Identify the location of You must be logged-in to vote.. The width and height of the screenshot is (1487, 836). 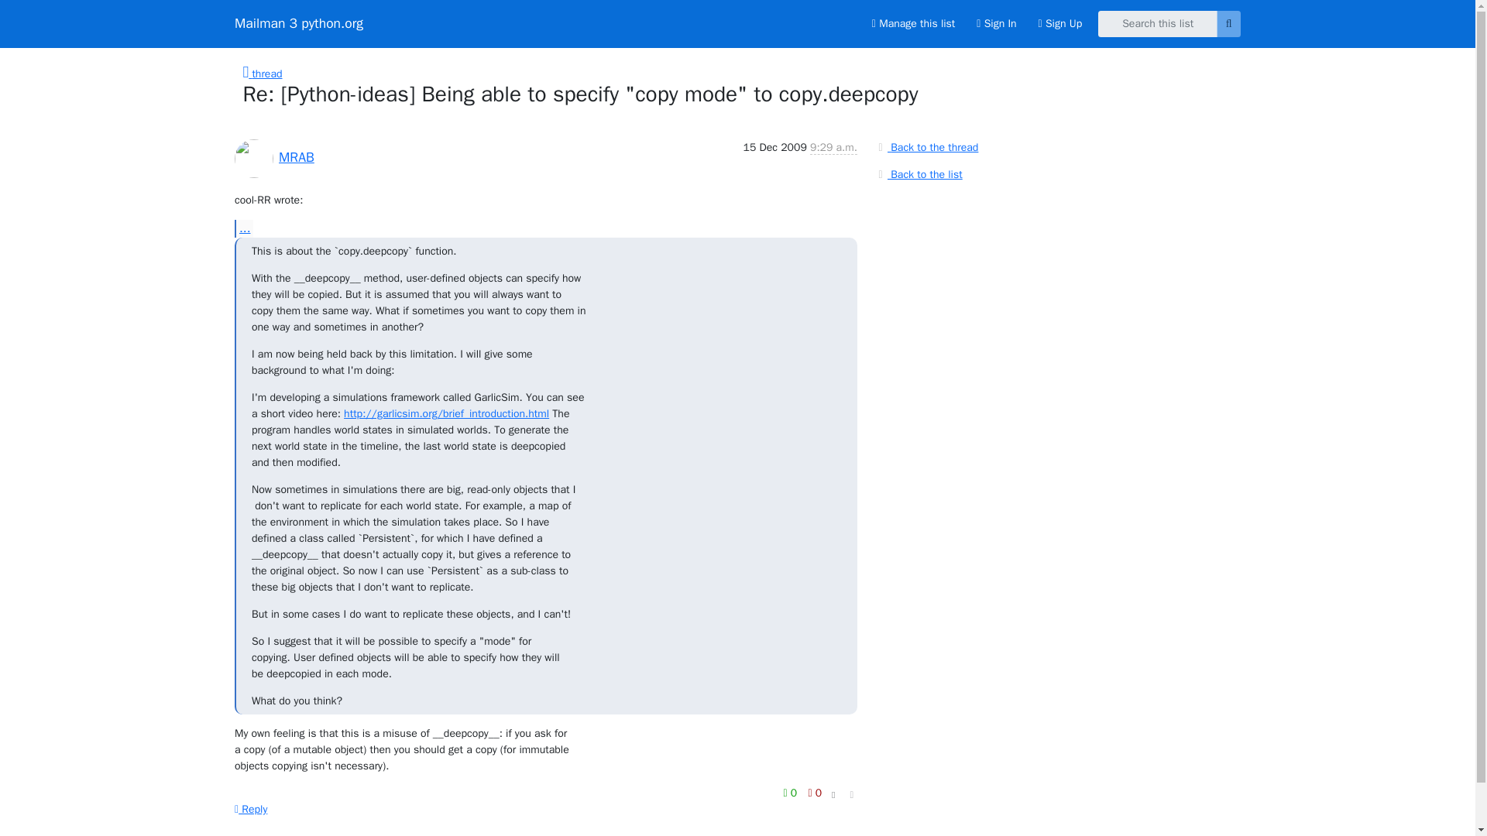
(815, 793).